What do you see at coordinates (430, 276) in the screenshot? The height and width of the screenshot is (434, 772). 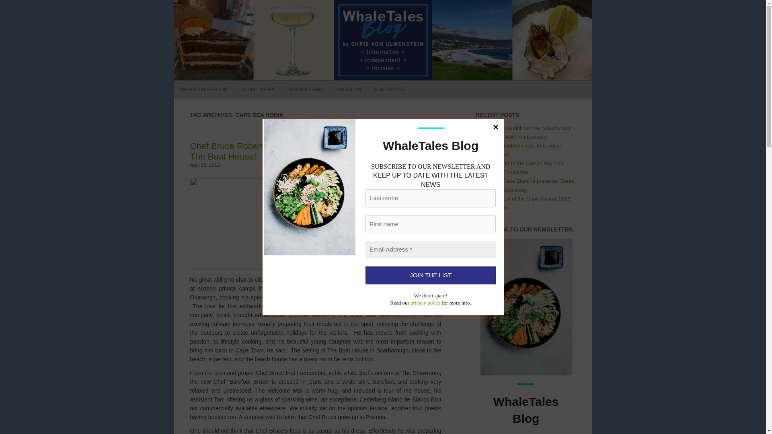 I see `JOIN THE LIST` at bounding box center [430, 276].